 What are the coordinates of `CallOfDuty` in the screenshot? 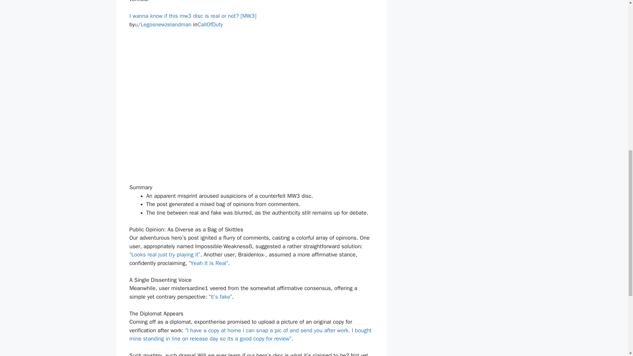 It's located at (210, 24).